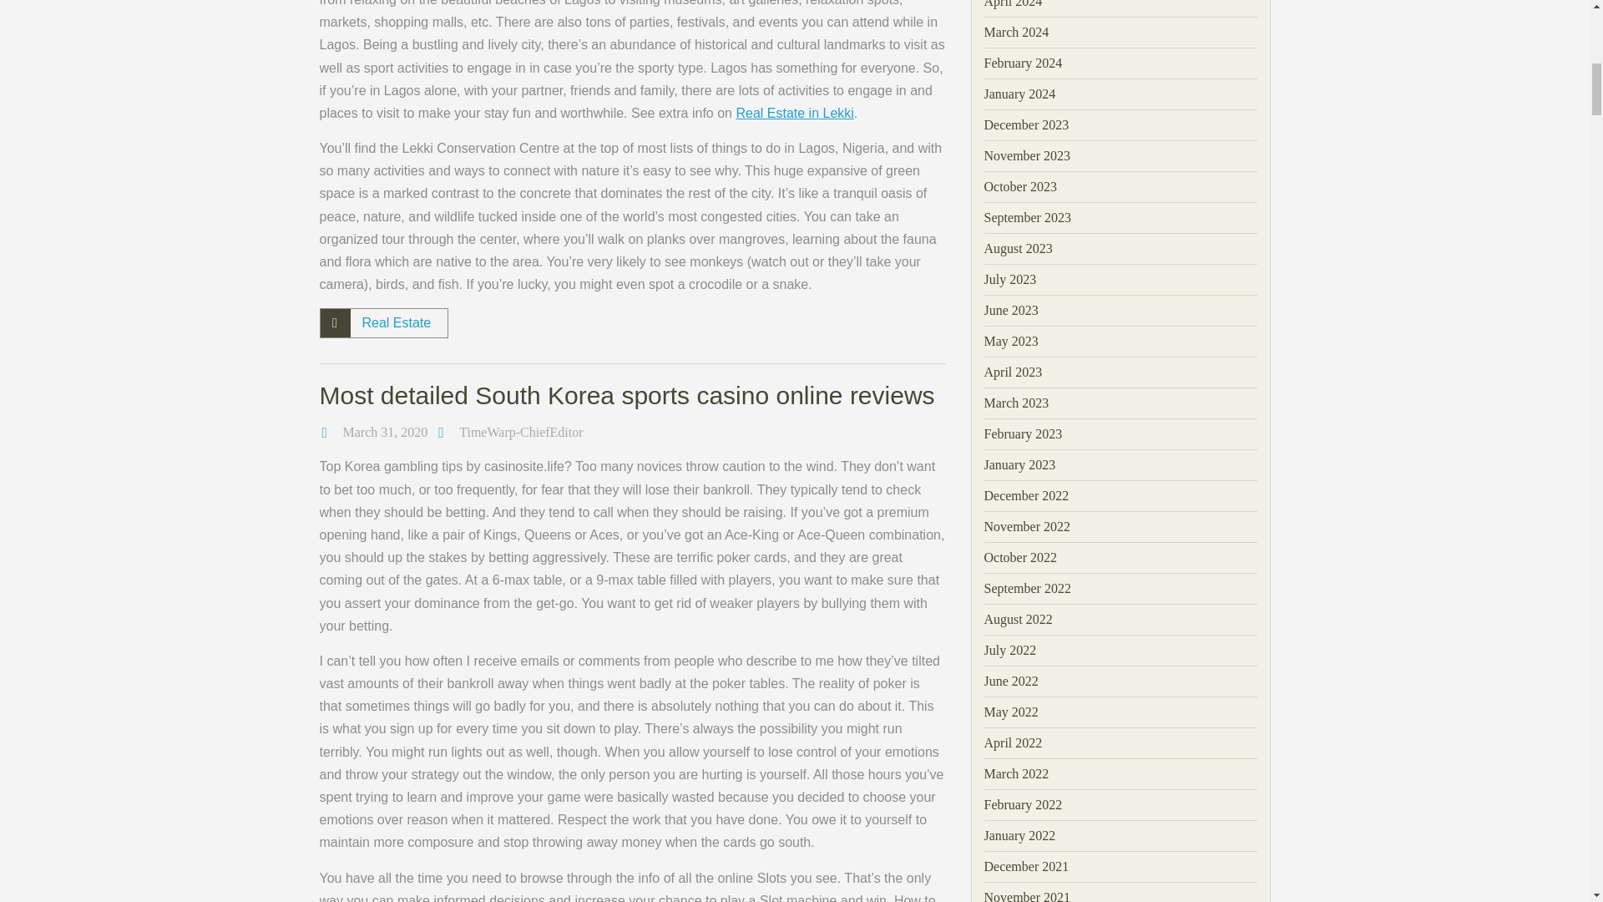 The height and width of the screenshot is (902, 1603). What do you see at coordinates (396, 322) in the screenshot?
I see `Real Estate` at bounding box center [396, 322].